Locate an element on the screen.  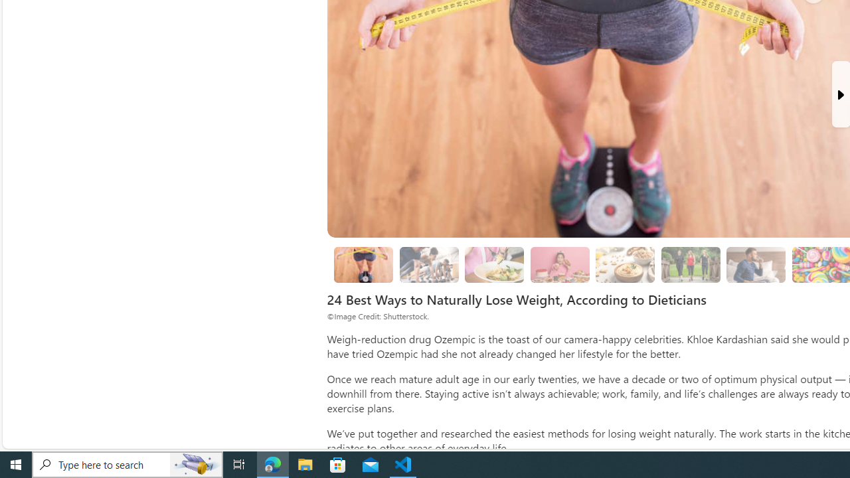
2. Reduce Your Plate Size is located at coordinates (494, 264).